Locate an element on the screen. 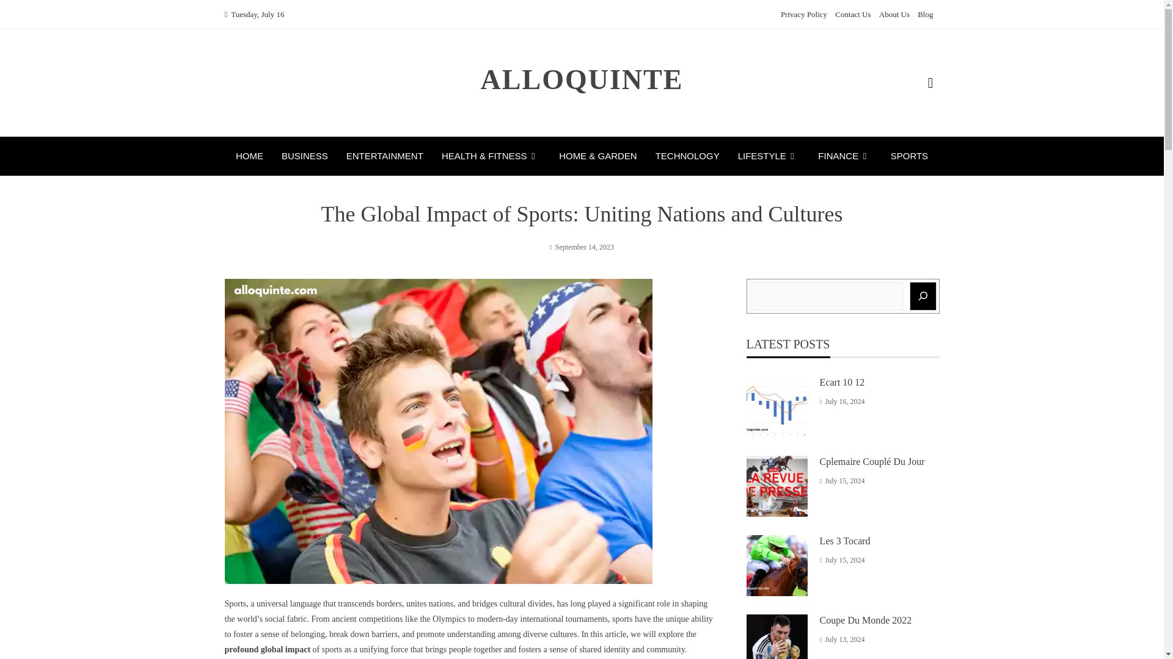  HOME is located at coordinates (249, 156).